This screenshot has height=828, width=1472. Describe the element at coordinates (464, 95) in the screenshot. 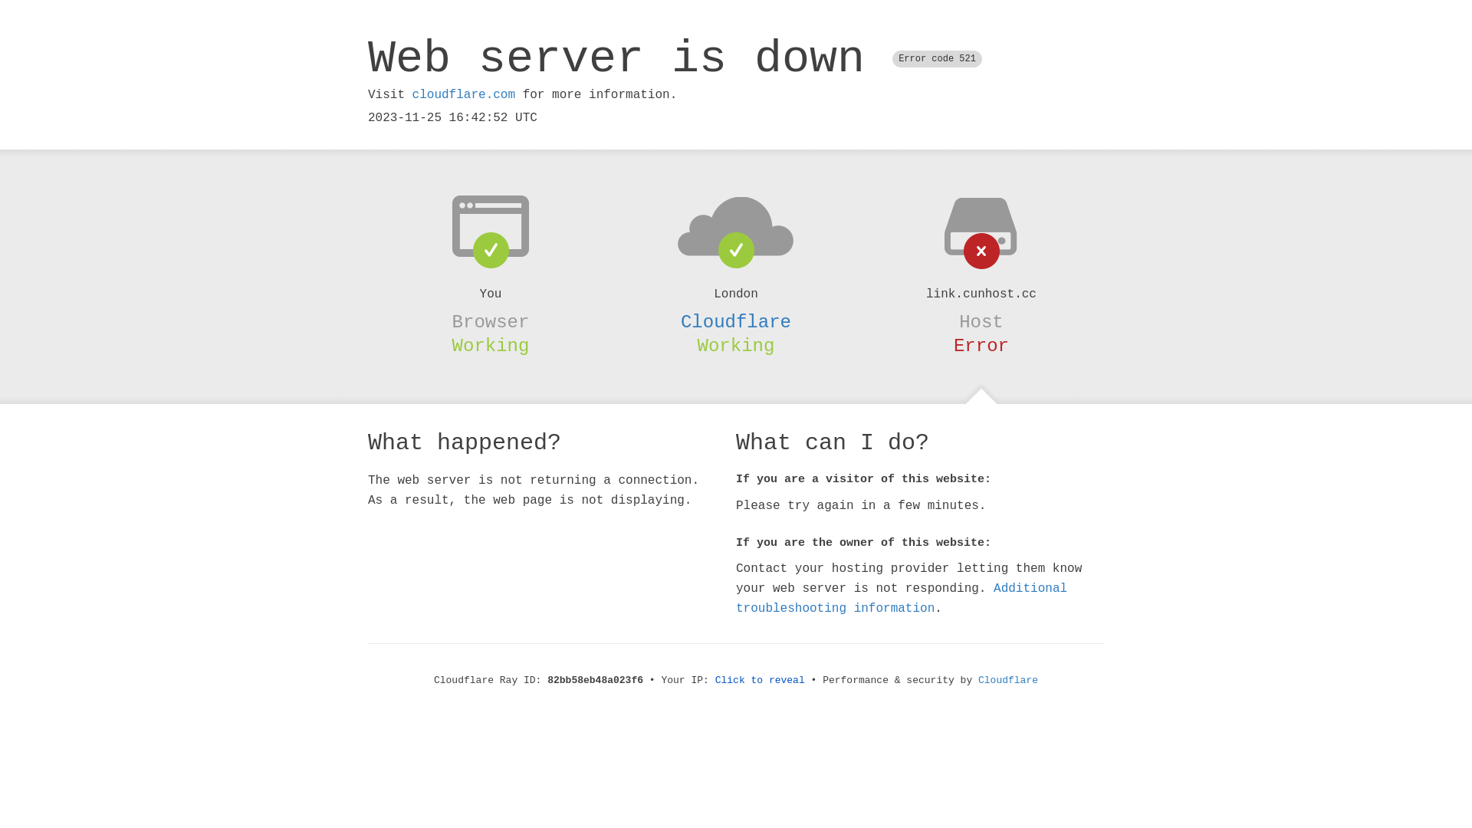

I see `cloudflare.com` at that location.